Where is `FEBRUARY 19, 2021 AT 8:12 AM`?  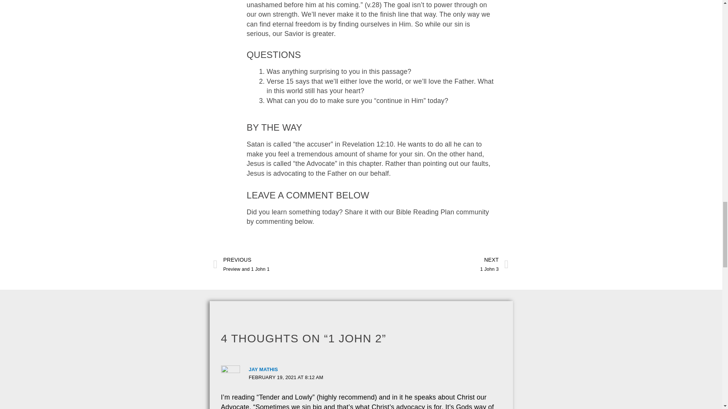 FEBRUARY 19, 2021 AT 8:12 AM is located at coordinates (286, 377).